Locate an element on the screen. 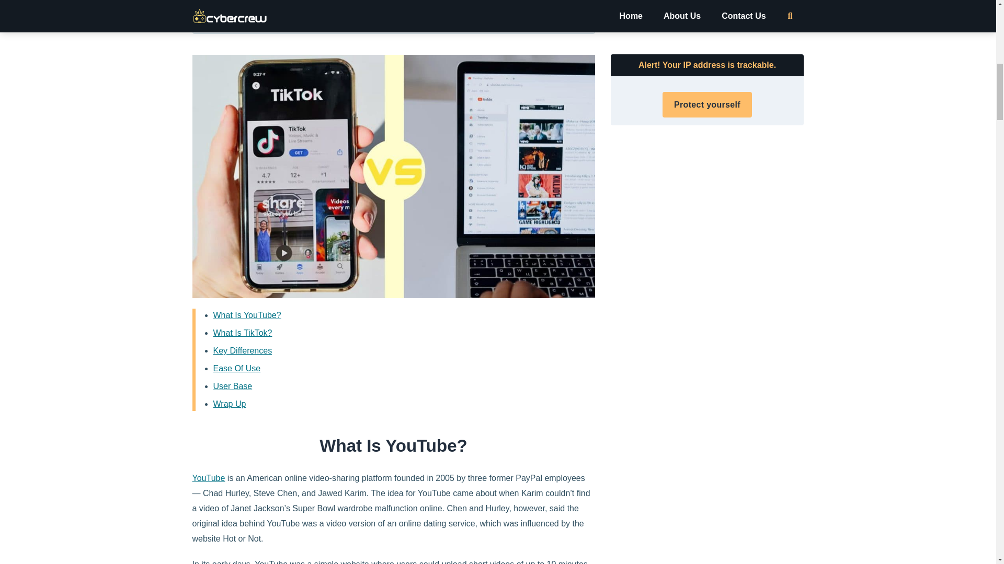  What Is TikTok? is located at coordinates (243, 332).